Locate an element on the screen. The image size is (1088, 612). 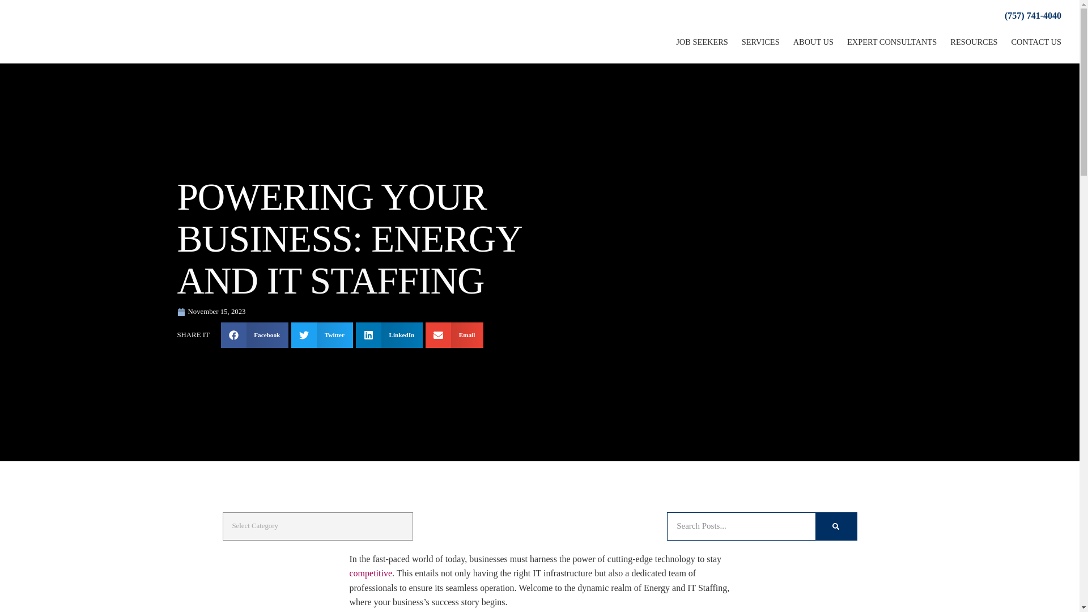
SERVICES is located at coordinates (760, 42).